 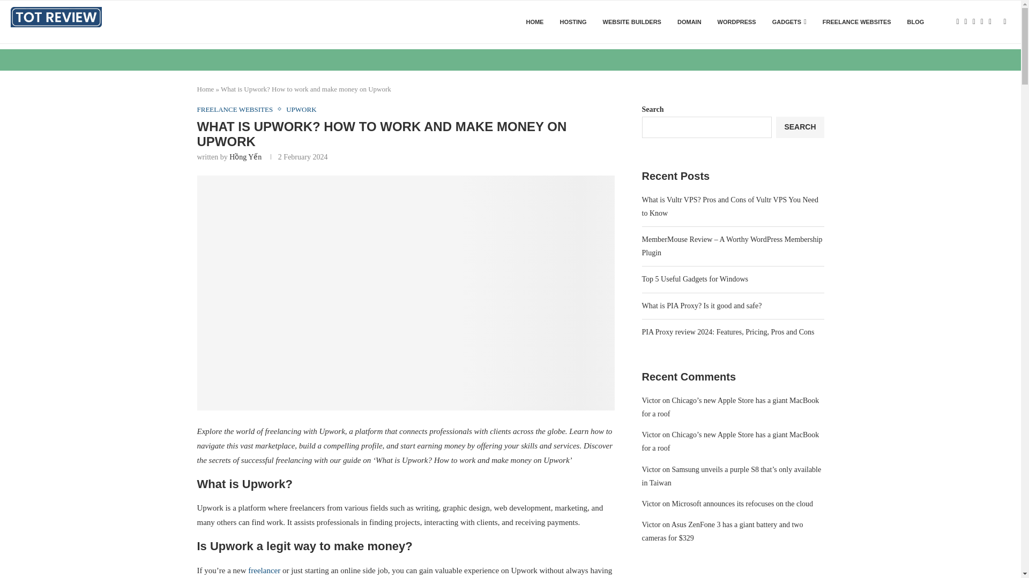 What do you see at coordinates (789, 22) in the screenshot?
I see `GADGETS` at bounding box center [789, 22].